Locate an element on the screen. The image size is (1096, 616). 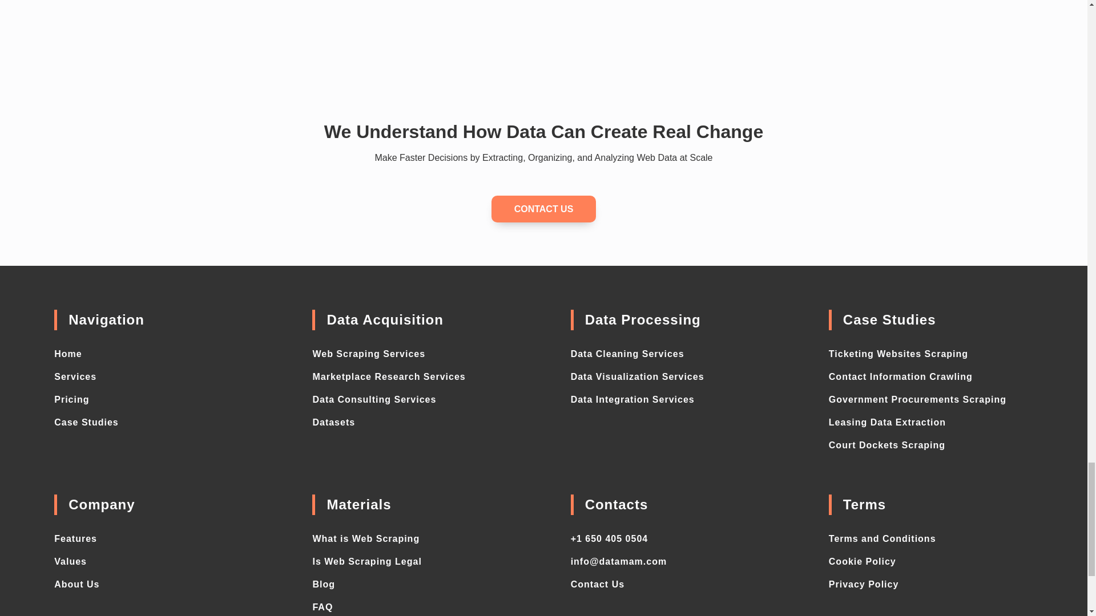
CONTACT US is located at coordinates (543, 209).